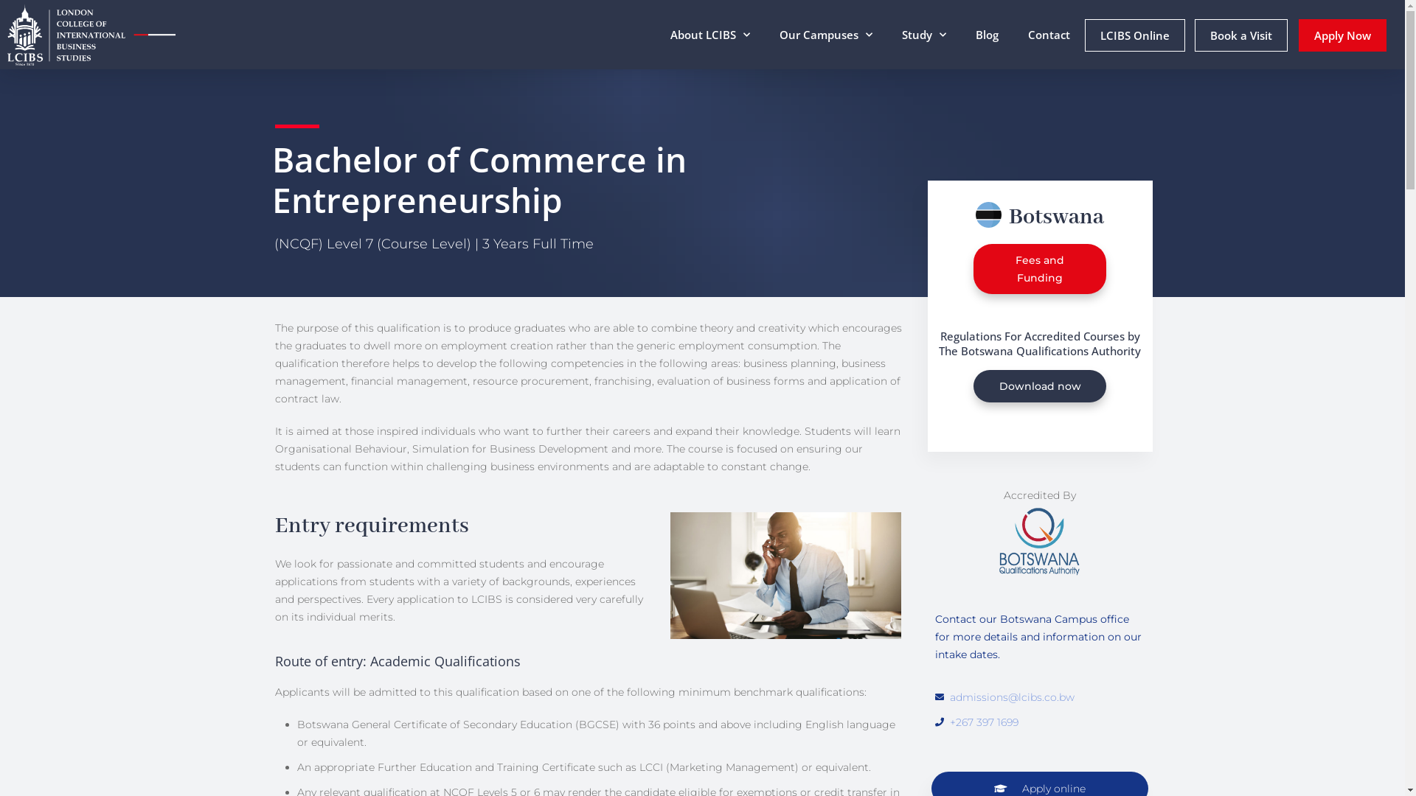 This screenshot has height=796, width=1416. What do you see at coordinates (1040, 269) in the screenshot?
I see `Fees and Funding` at bounding box center [1040, 269].